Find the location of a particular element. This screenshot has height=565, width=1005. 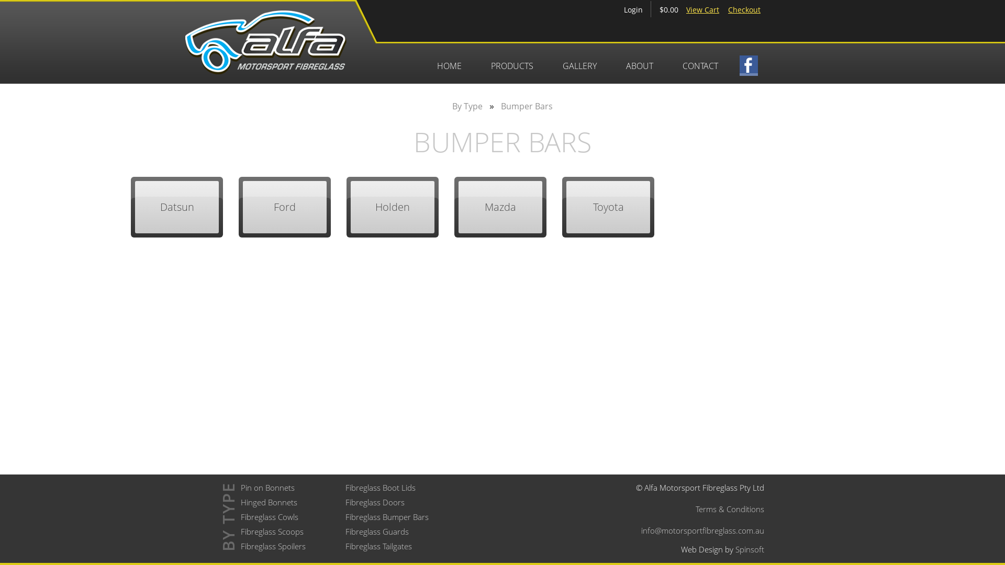

View Cart is located at coordinates (702, 9).